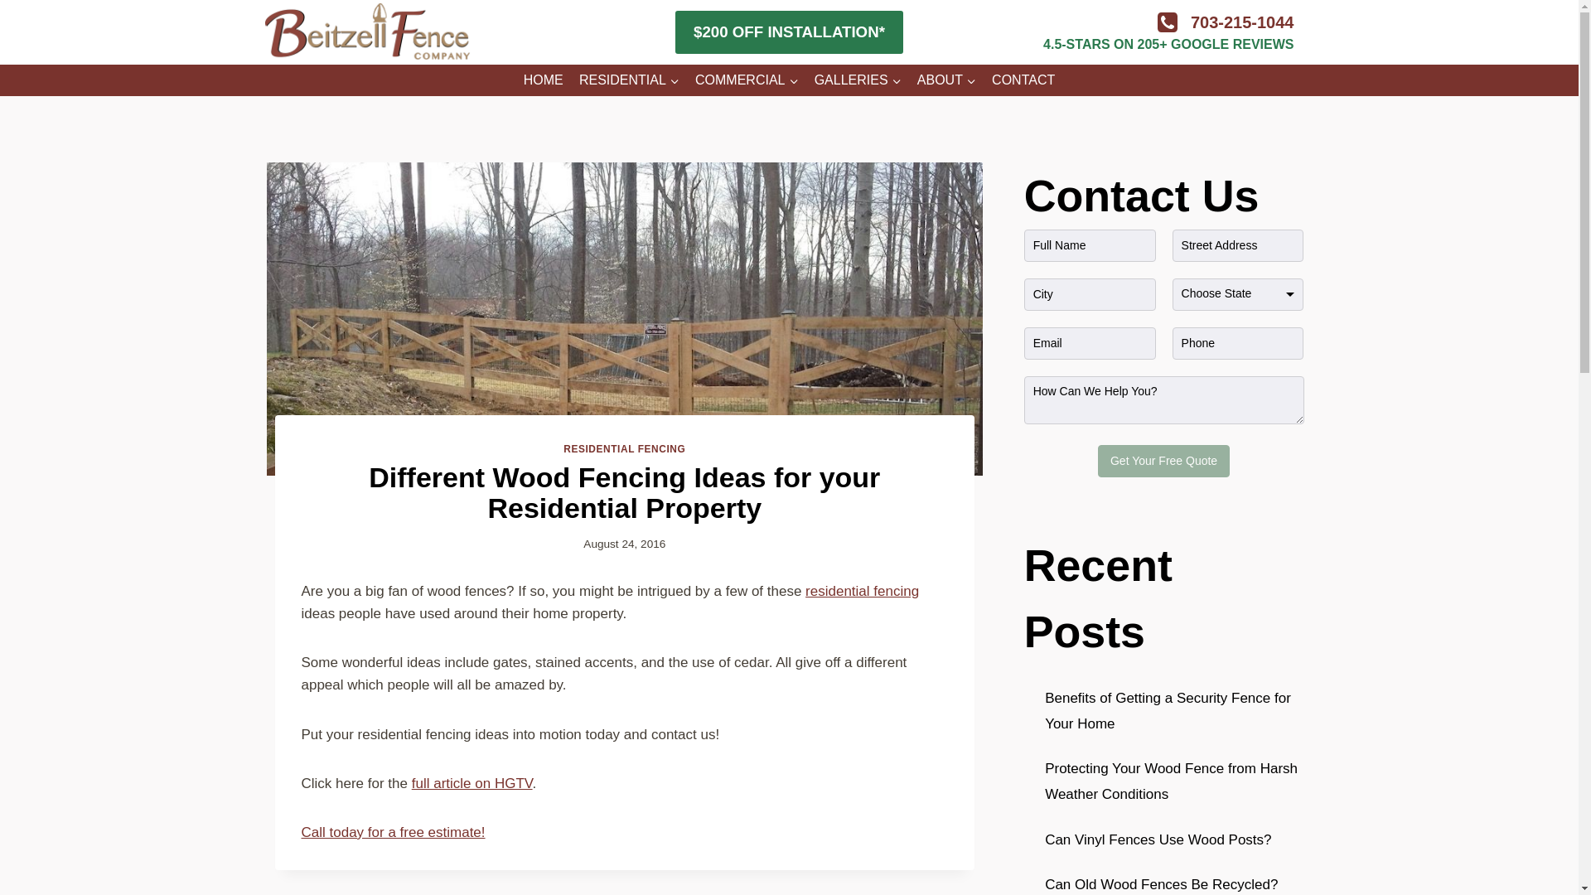 The height and width of the screenshot is (895, 1591). What do you see at coordinates (747, 80) in the screenshot?
I see `COMMERCIAL` at bounding box center [747, 80].